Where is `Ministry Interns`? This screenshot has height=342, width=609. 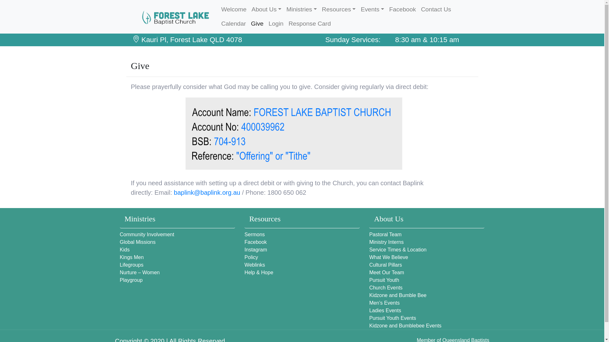
Ministry Interns is located at coordinates (386, 242).